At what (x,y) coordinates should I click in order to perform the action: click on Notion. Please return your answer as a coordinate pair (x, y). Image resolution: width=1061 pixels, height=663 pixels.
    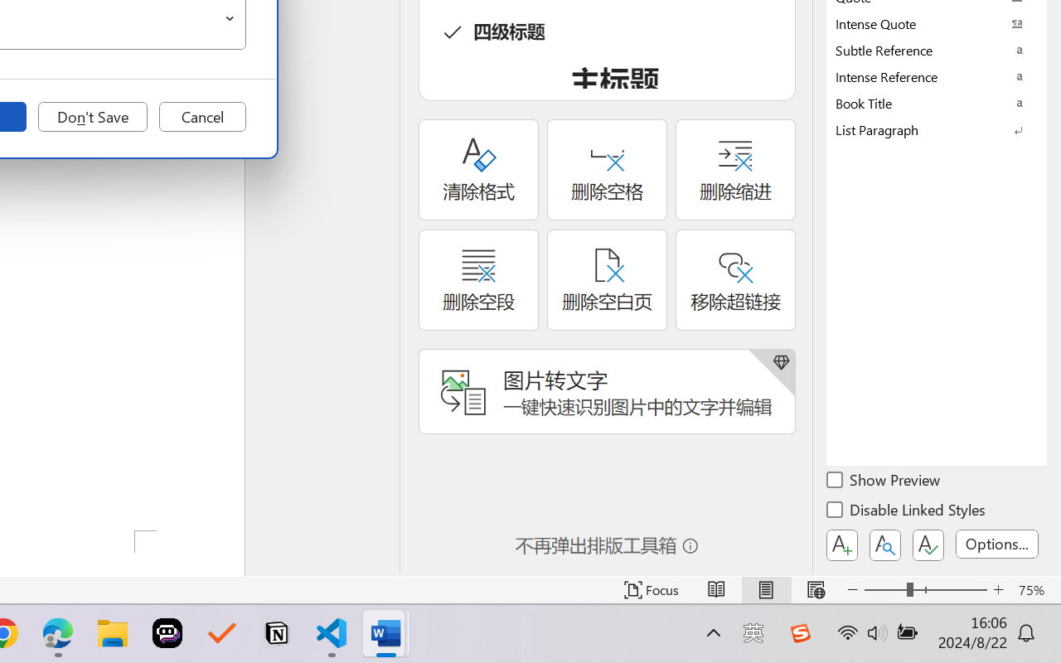
    Looking at the image, I should click on (277, 633).